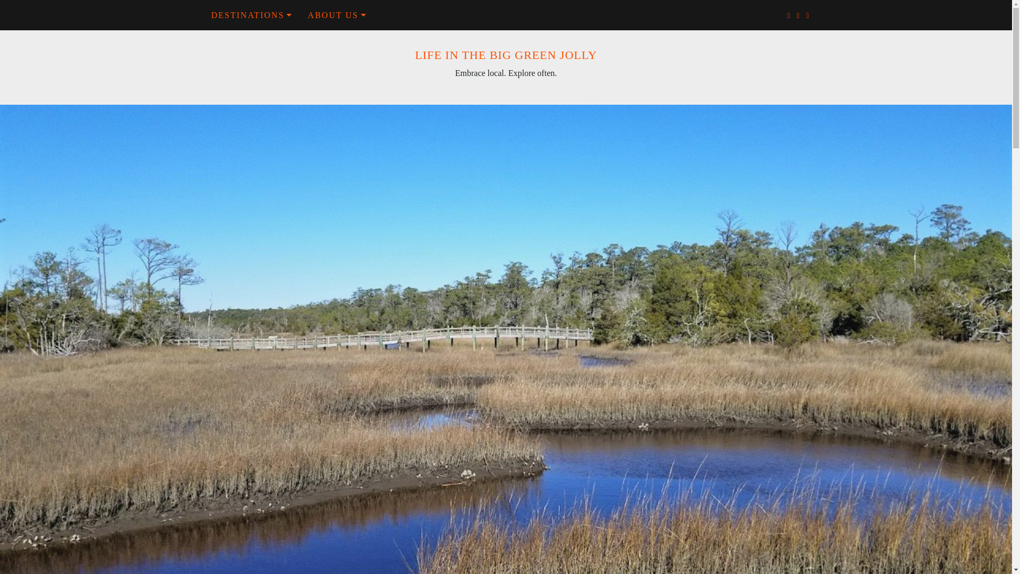 This screenshot has height=574, width=1020. What do you see at coordinates (251, 15) in the screenshot?
I see `DESTINATIONS` at bounding box center [251, 15].